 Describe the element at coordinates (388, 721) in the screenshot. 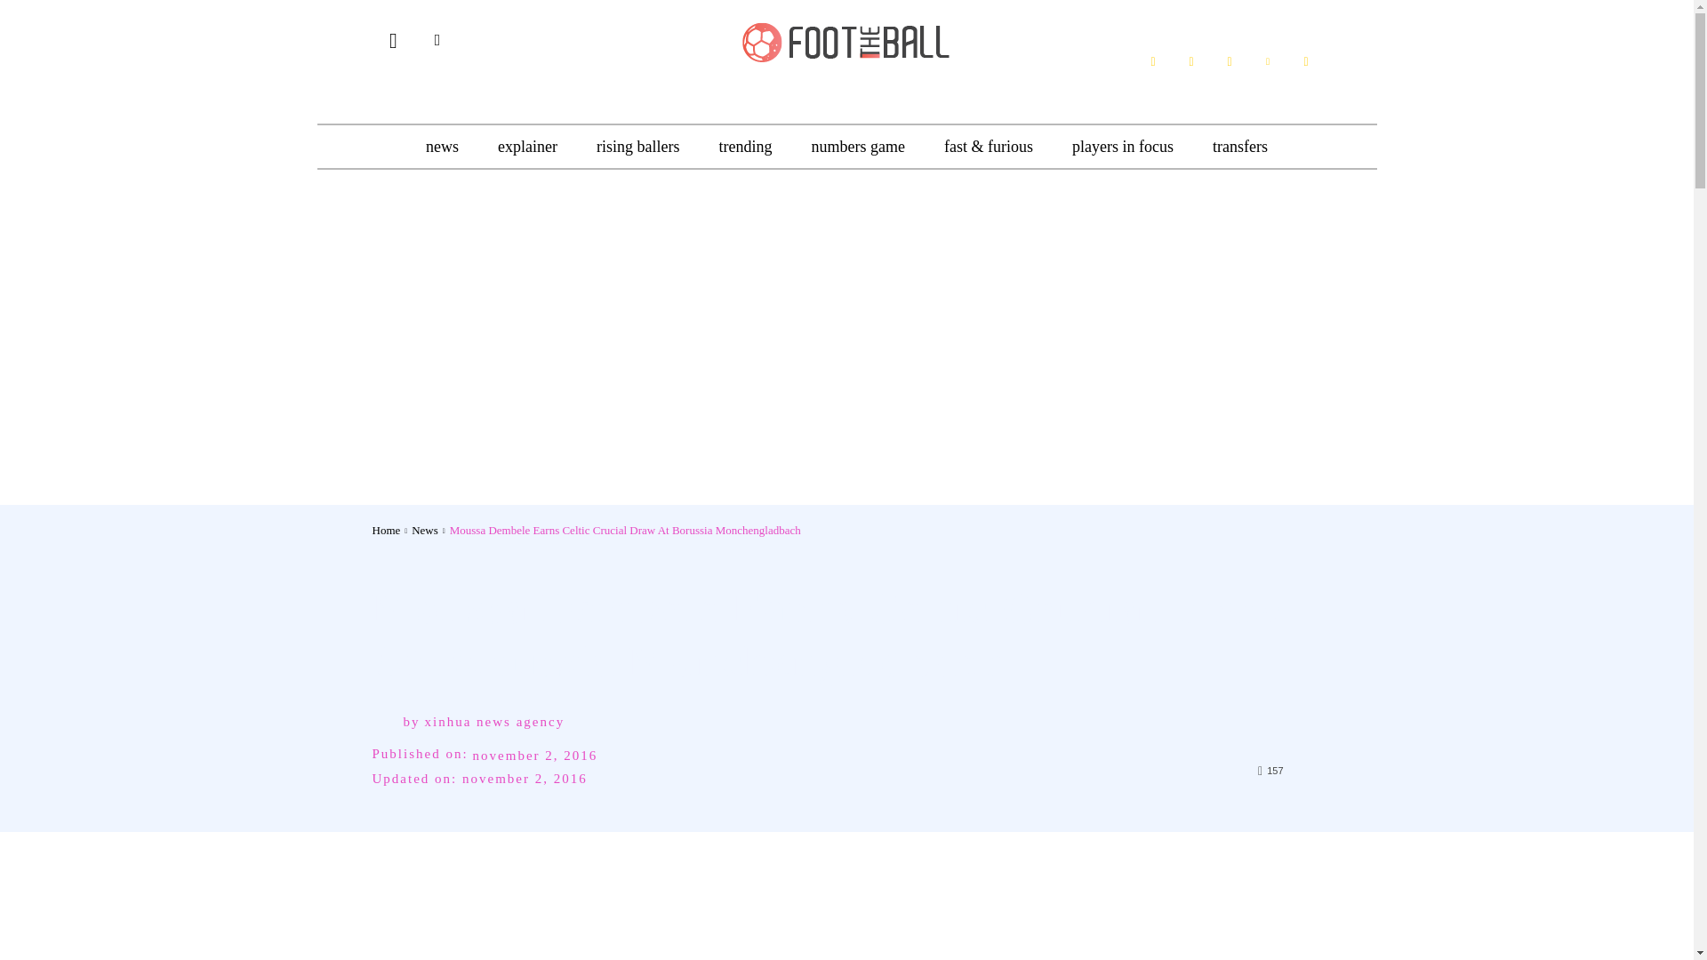

I see `Xinhua News Agency` at that location.